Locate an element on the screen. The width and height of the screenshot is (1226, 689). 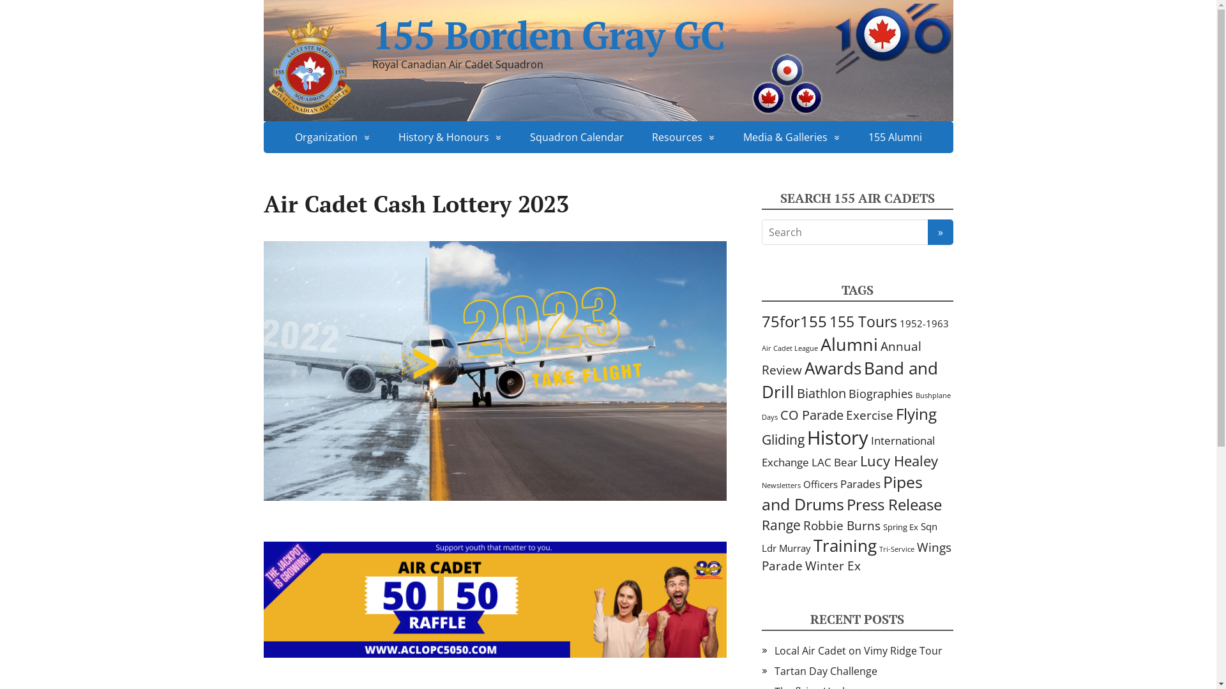
Gliding is located at coordinates (783, 439).